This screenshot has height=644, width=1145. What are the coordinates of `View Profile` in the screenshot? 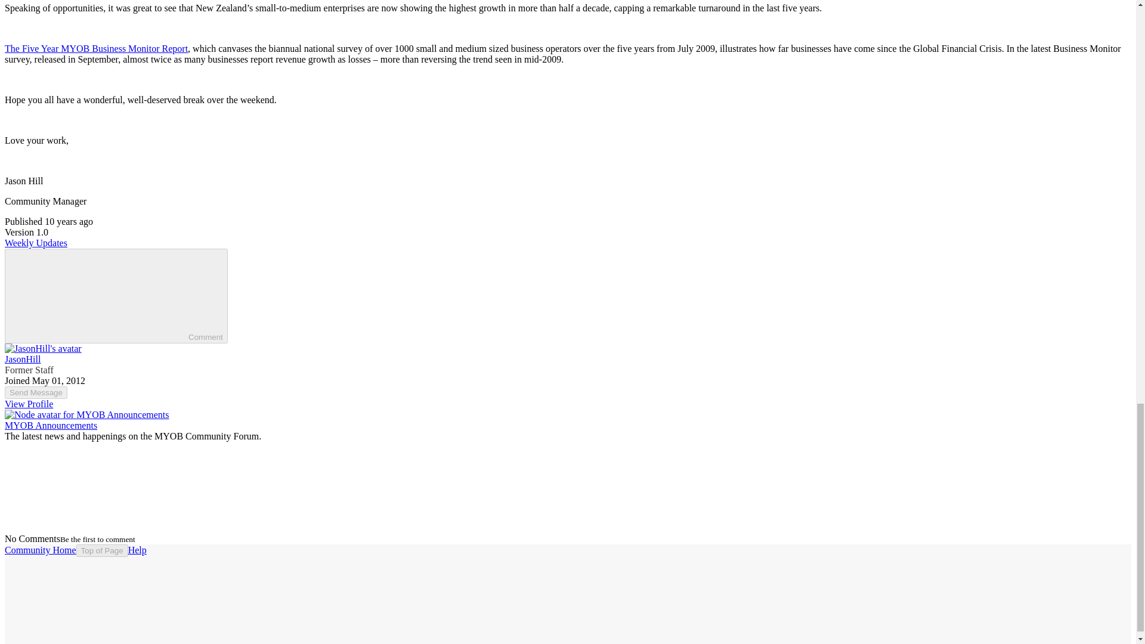 It's located at (29, 403).